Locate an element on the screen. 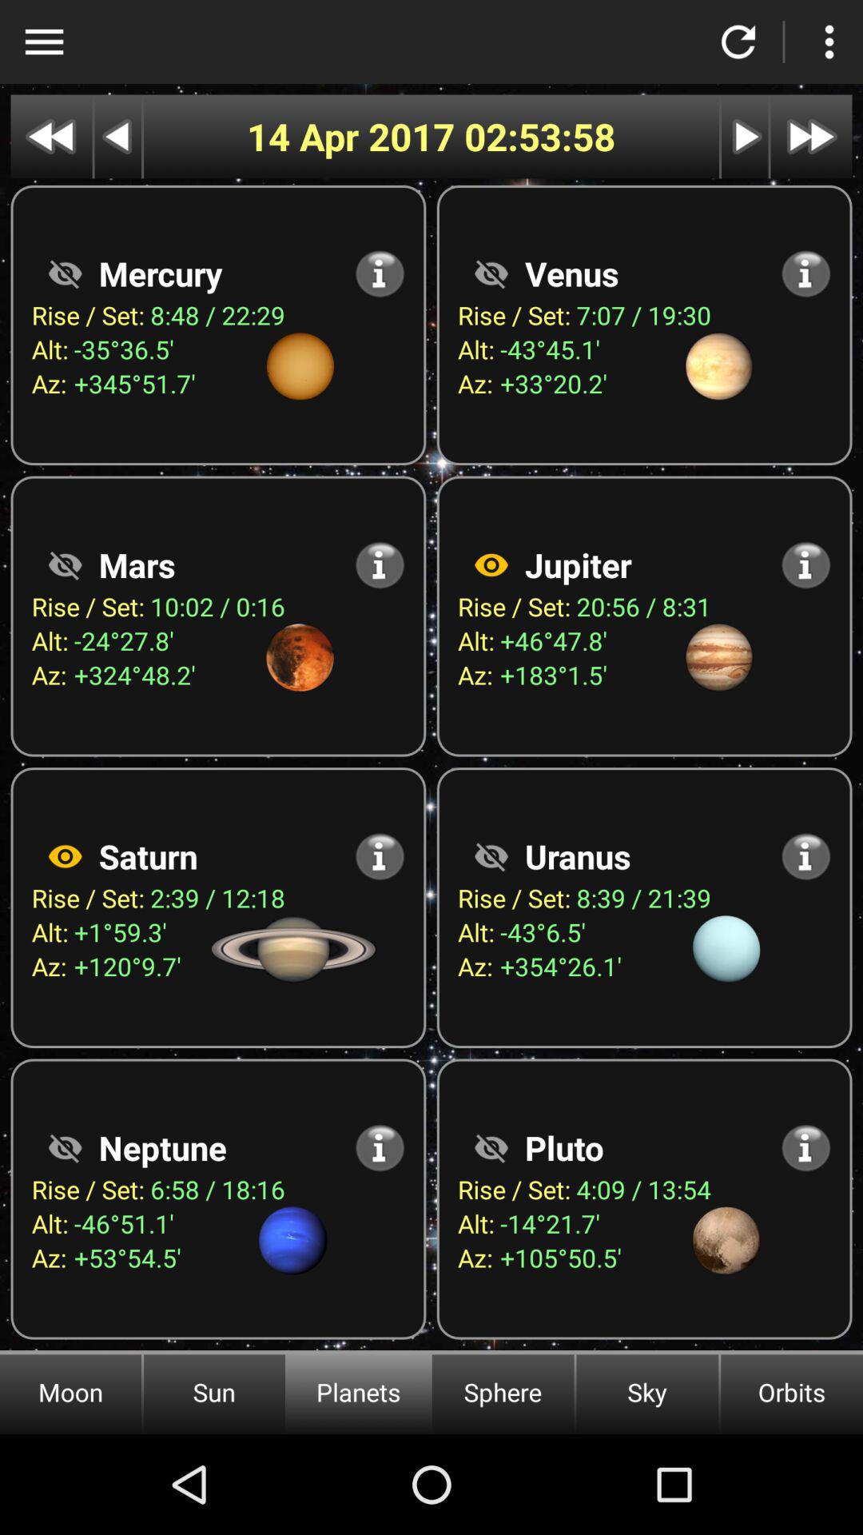  activate neptune information icon is located at coordinates (380, 1148).